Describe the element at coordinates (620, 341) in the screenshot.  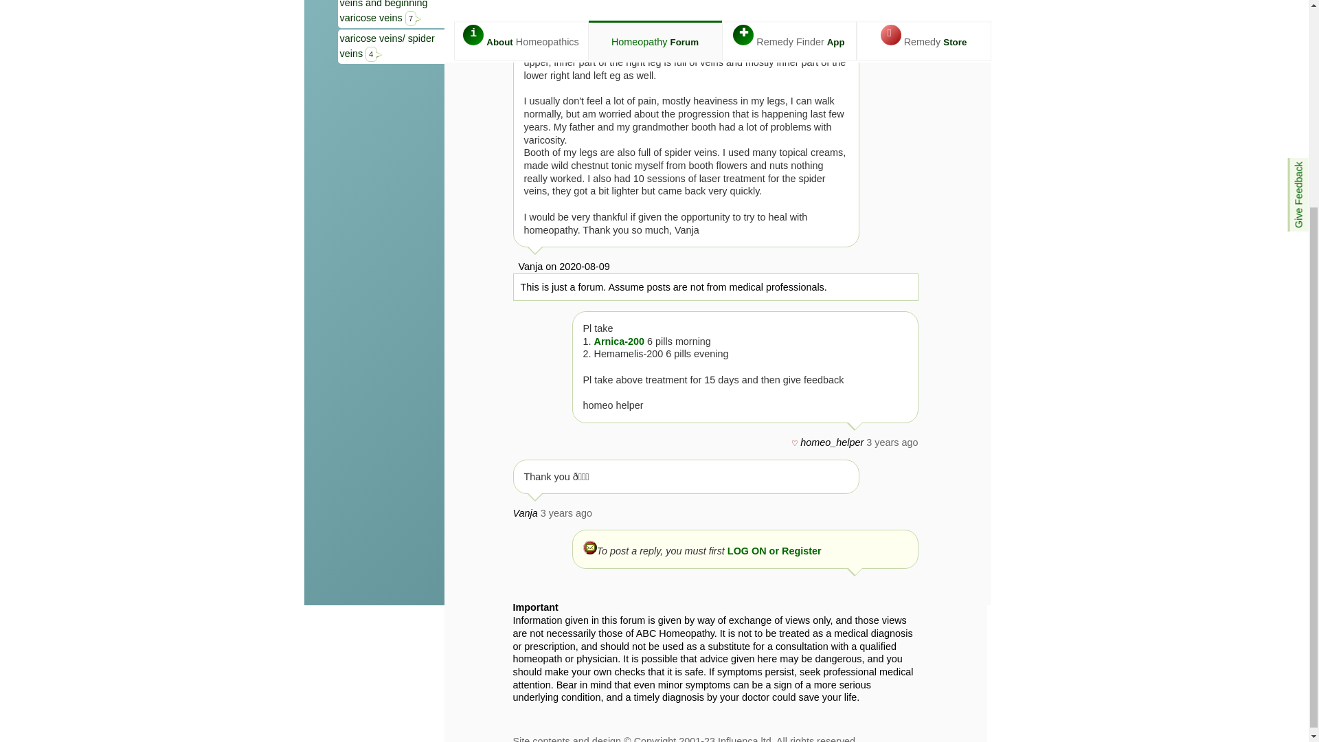
I see `Arnica-200` at that location.